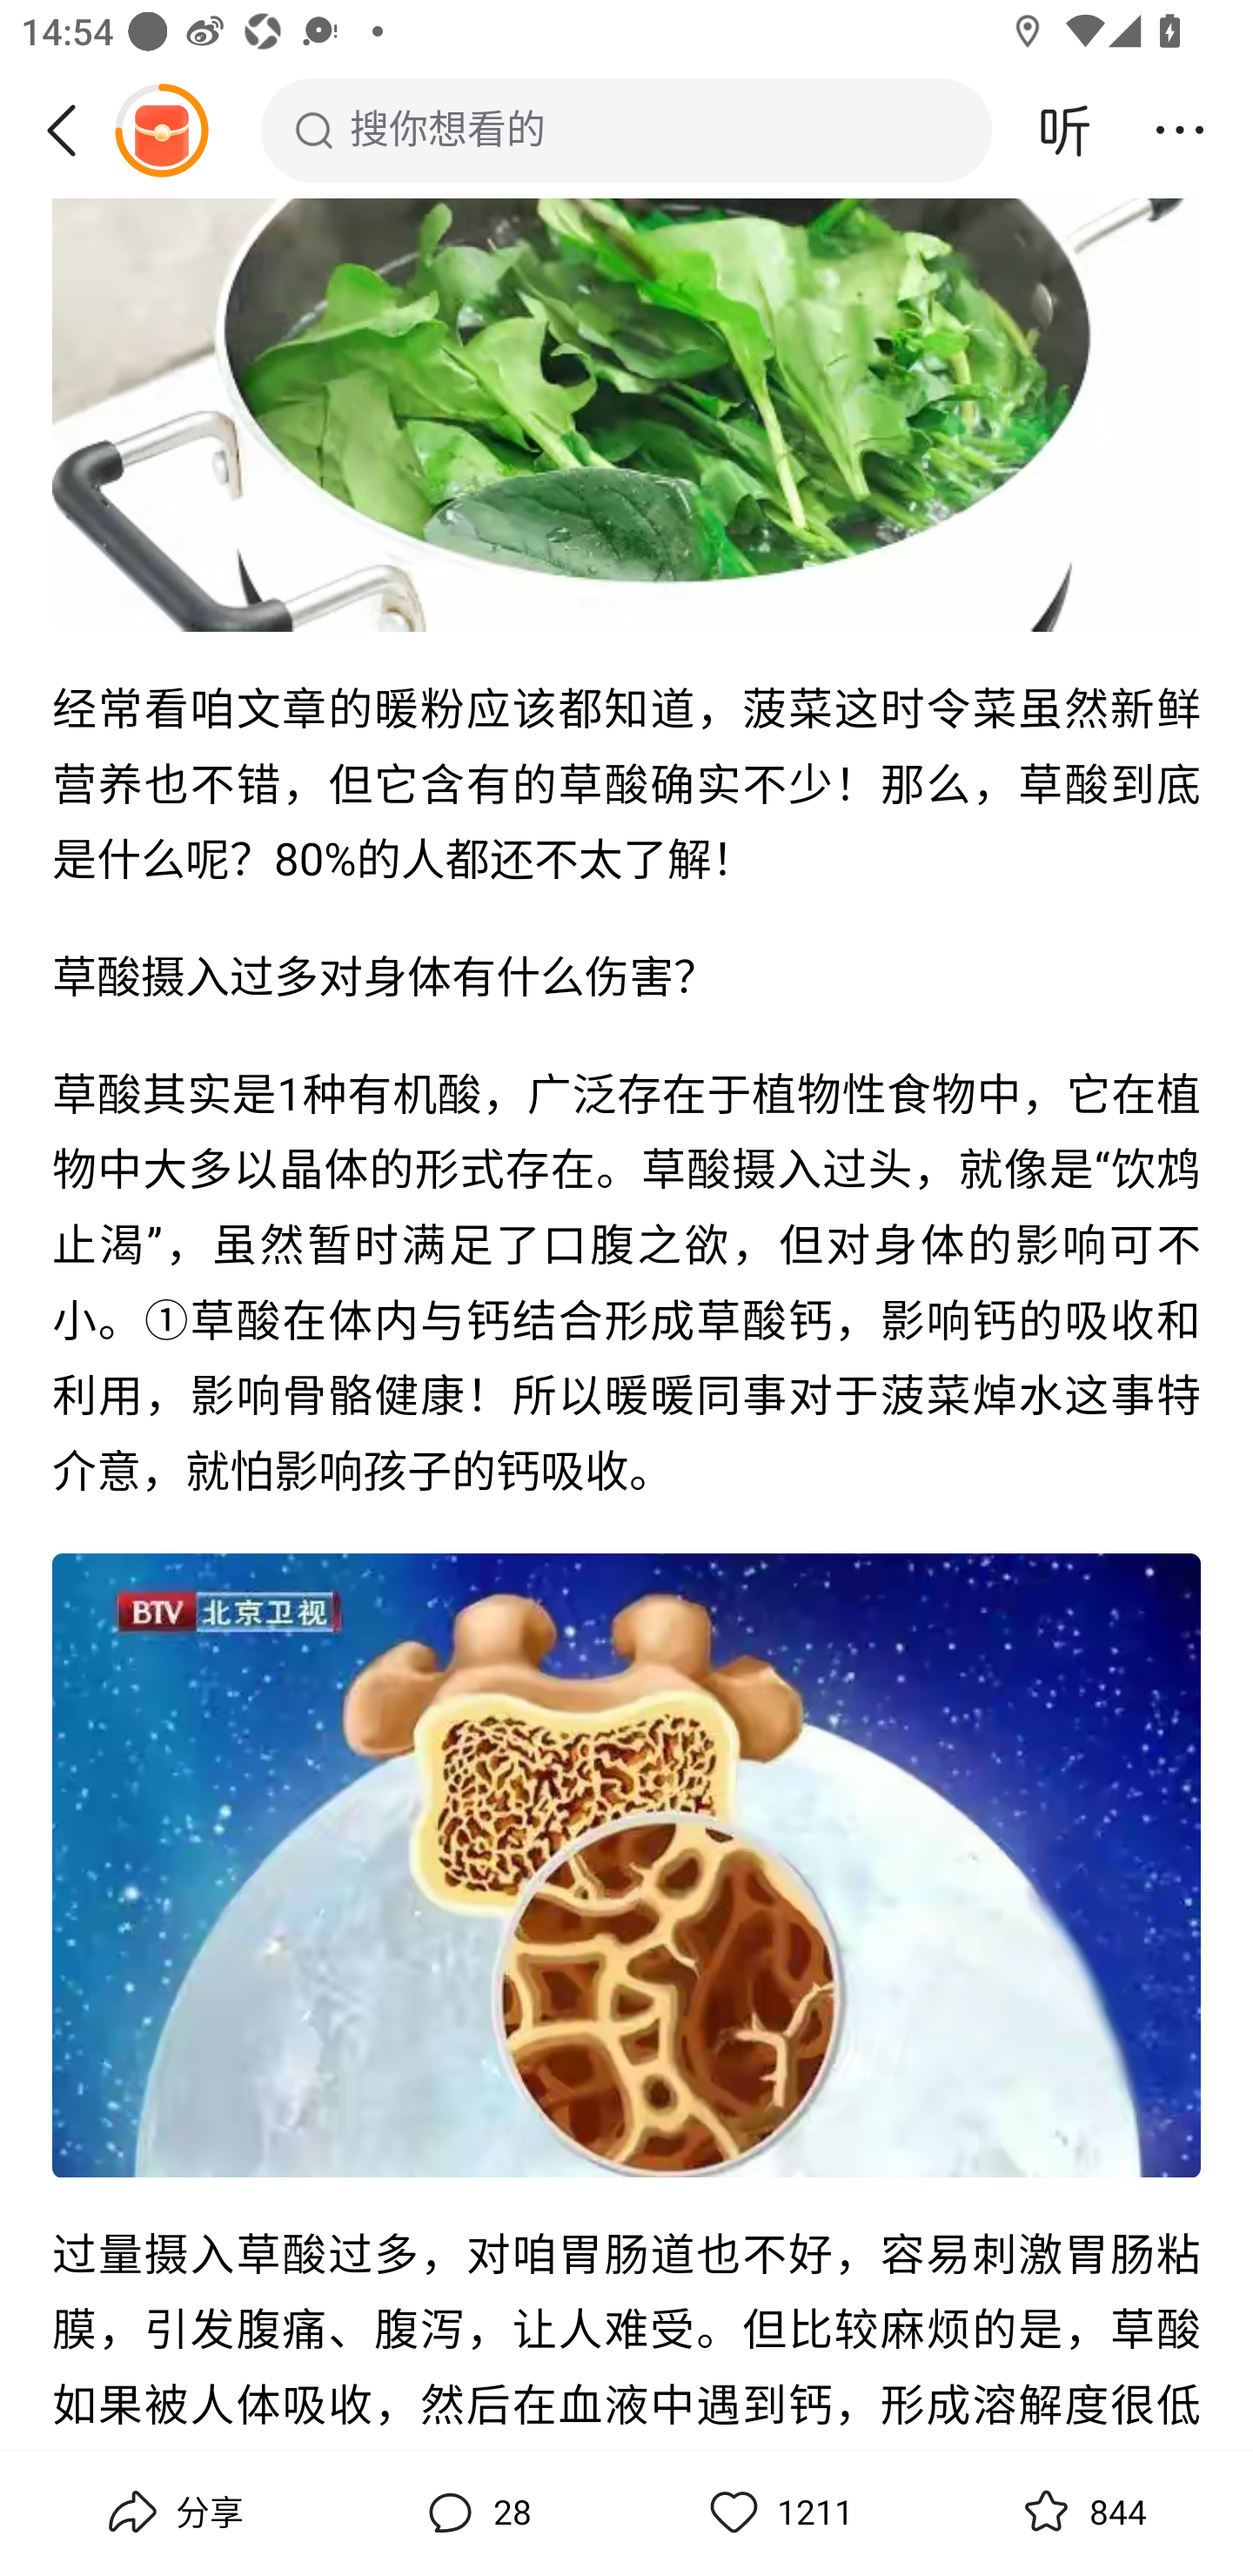  Describe the element at coordinates (475, 2512) in the screenshot. I see `评论,28 28` at that location.